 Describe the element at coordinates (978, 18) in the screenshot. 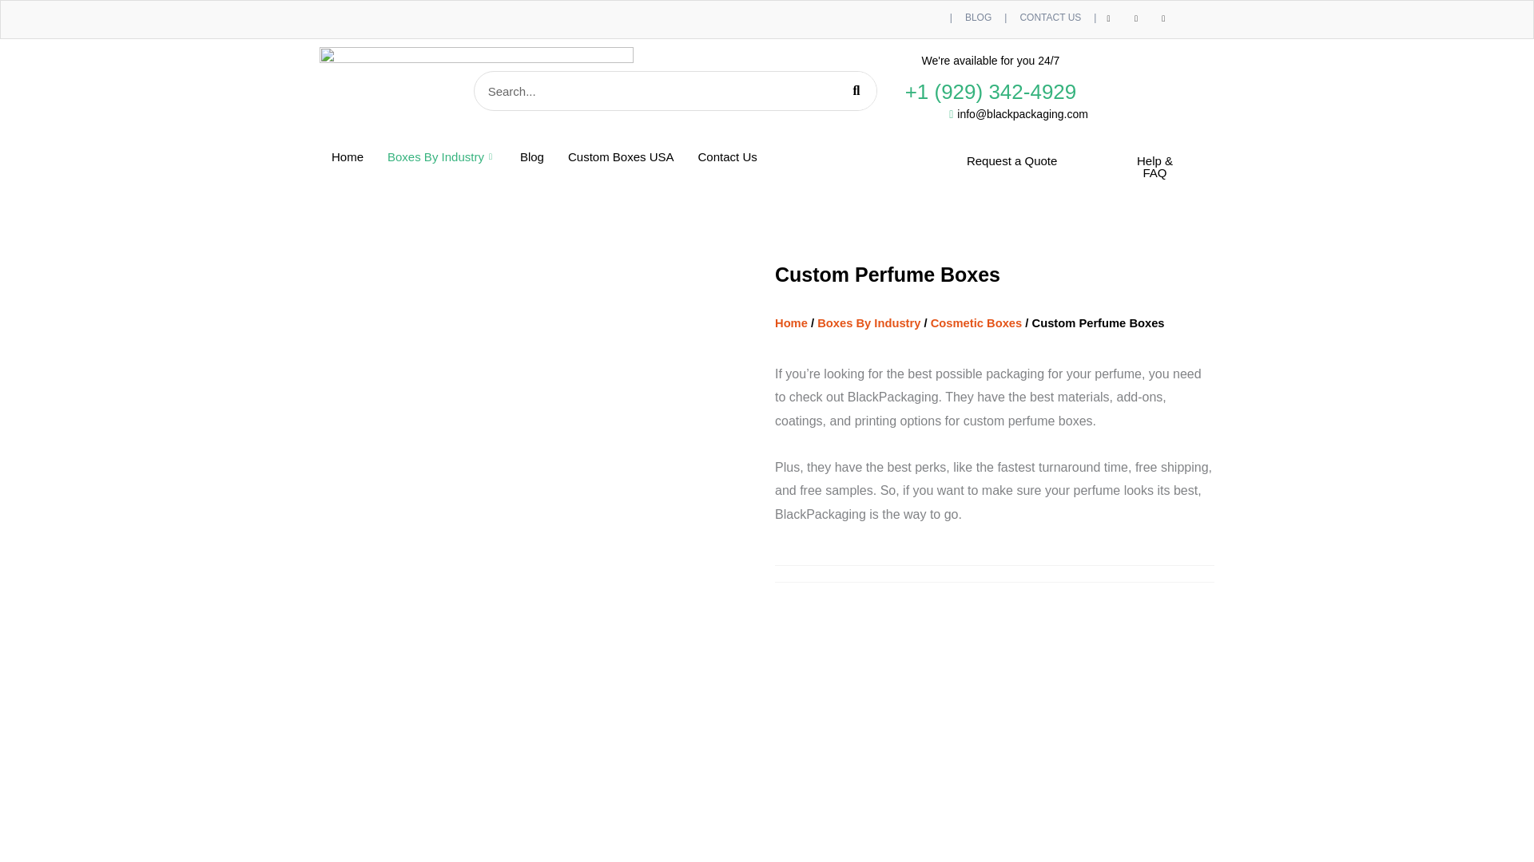

I see `BLOG` at that location.